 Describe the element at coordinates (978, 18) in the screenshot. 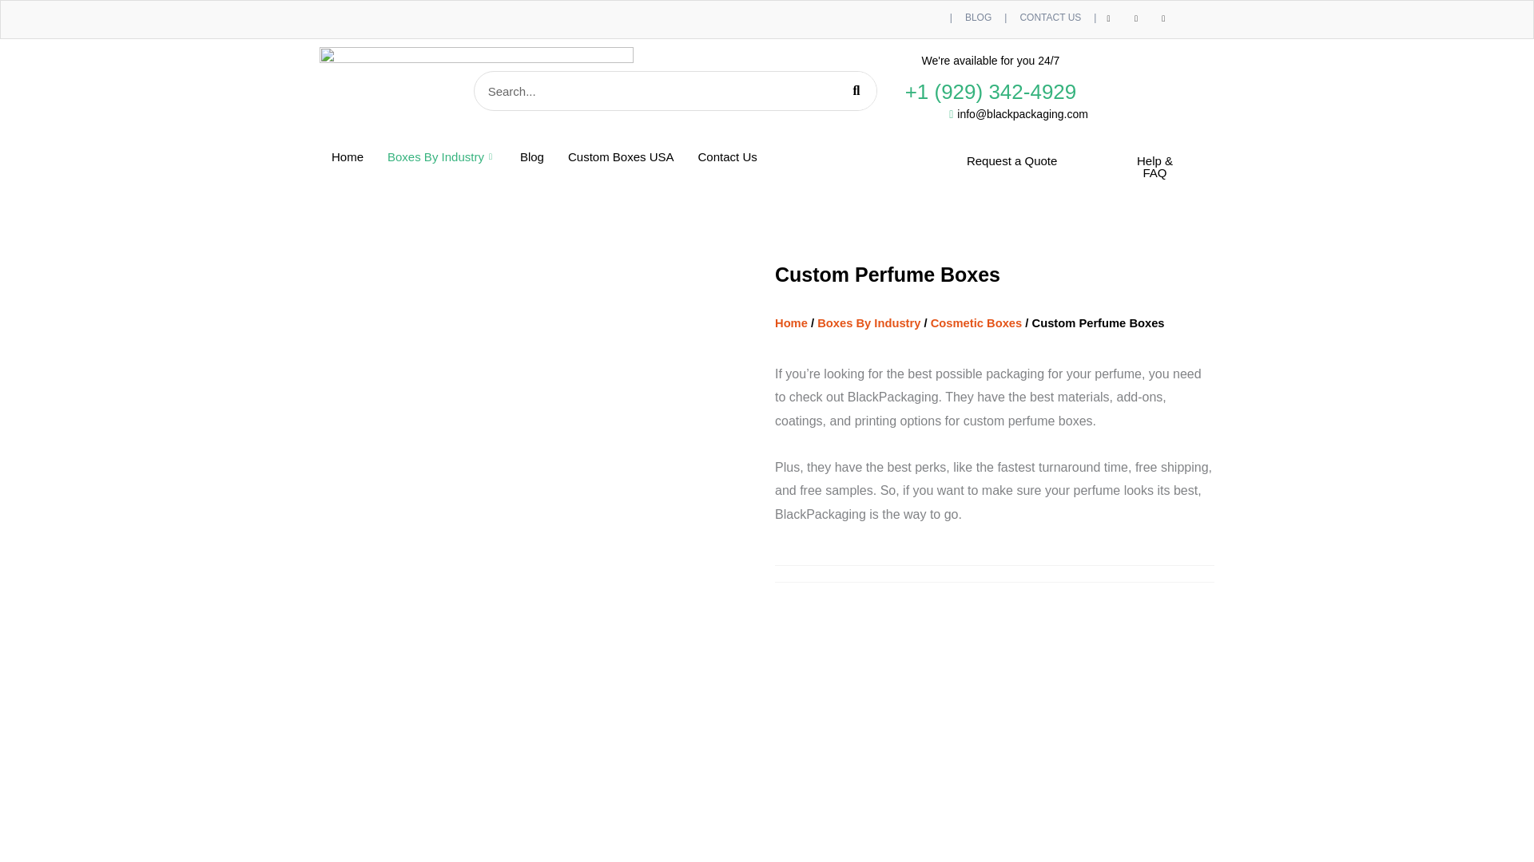

I see `BLOG` at that location.